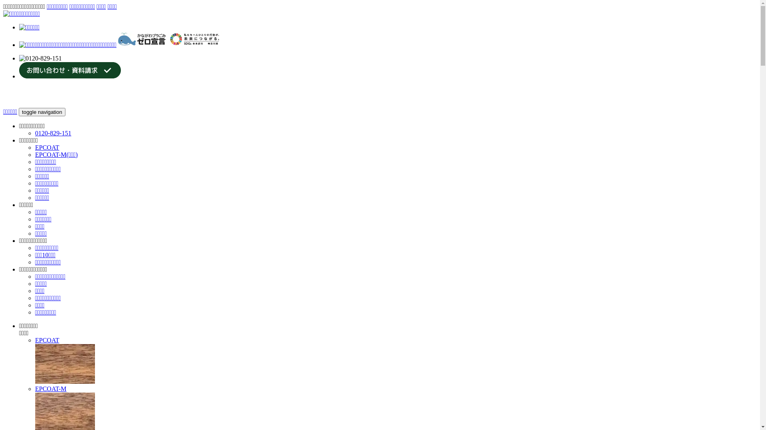  I want to click on EPCOAT, so click(47, 147).